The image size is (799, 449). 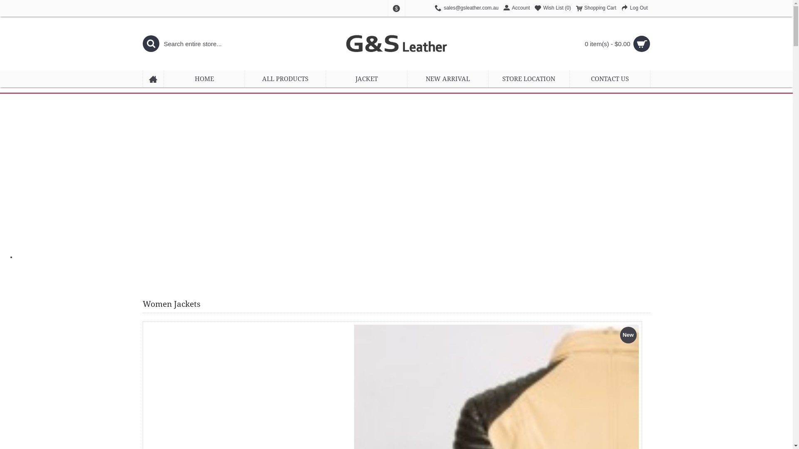 What do you see at coordinates (609, 79) in the screenshot?
I see `CONTACT US` at bounding box center [609, 79].